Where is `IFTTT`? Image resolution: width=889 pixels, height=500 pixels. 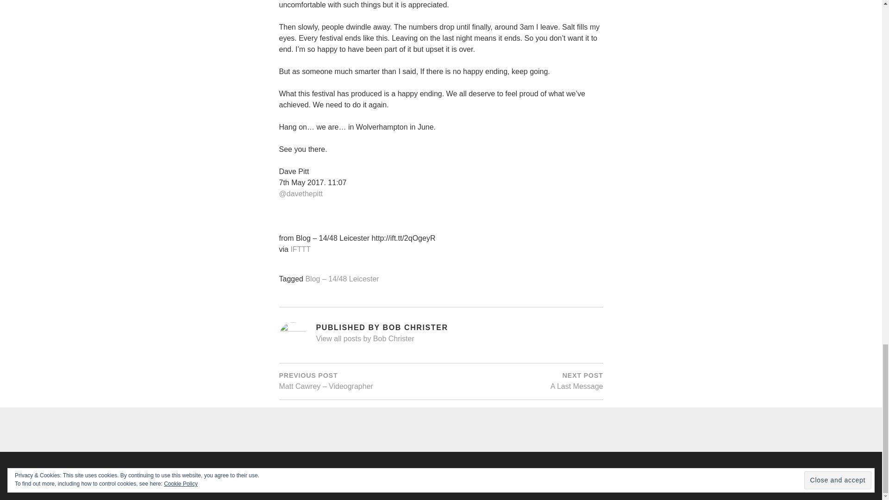
IFTTT is located at coordinates (521, 381).